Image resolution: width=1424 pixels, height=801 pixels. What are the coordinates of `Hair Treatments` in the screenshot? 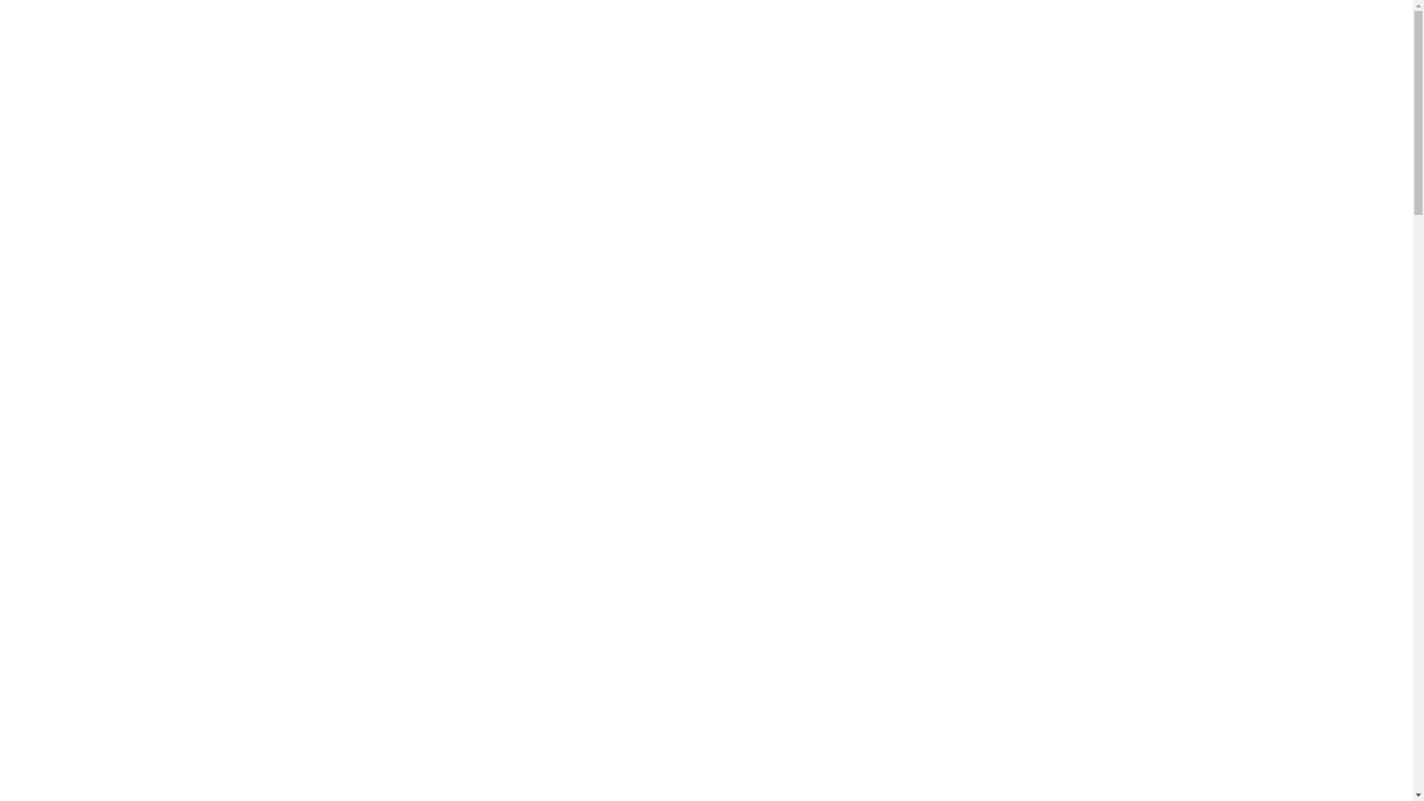 It's located at (811, 93).